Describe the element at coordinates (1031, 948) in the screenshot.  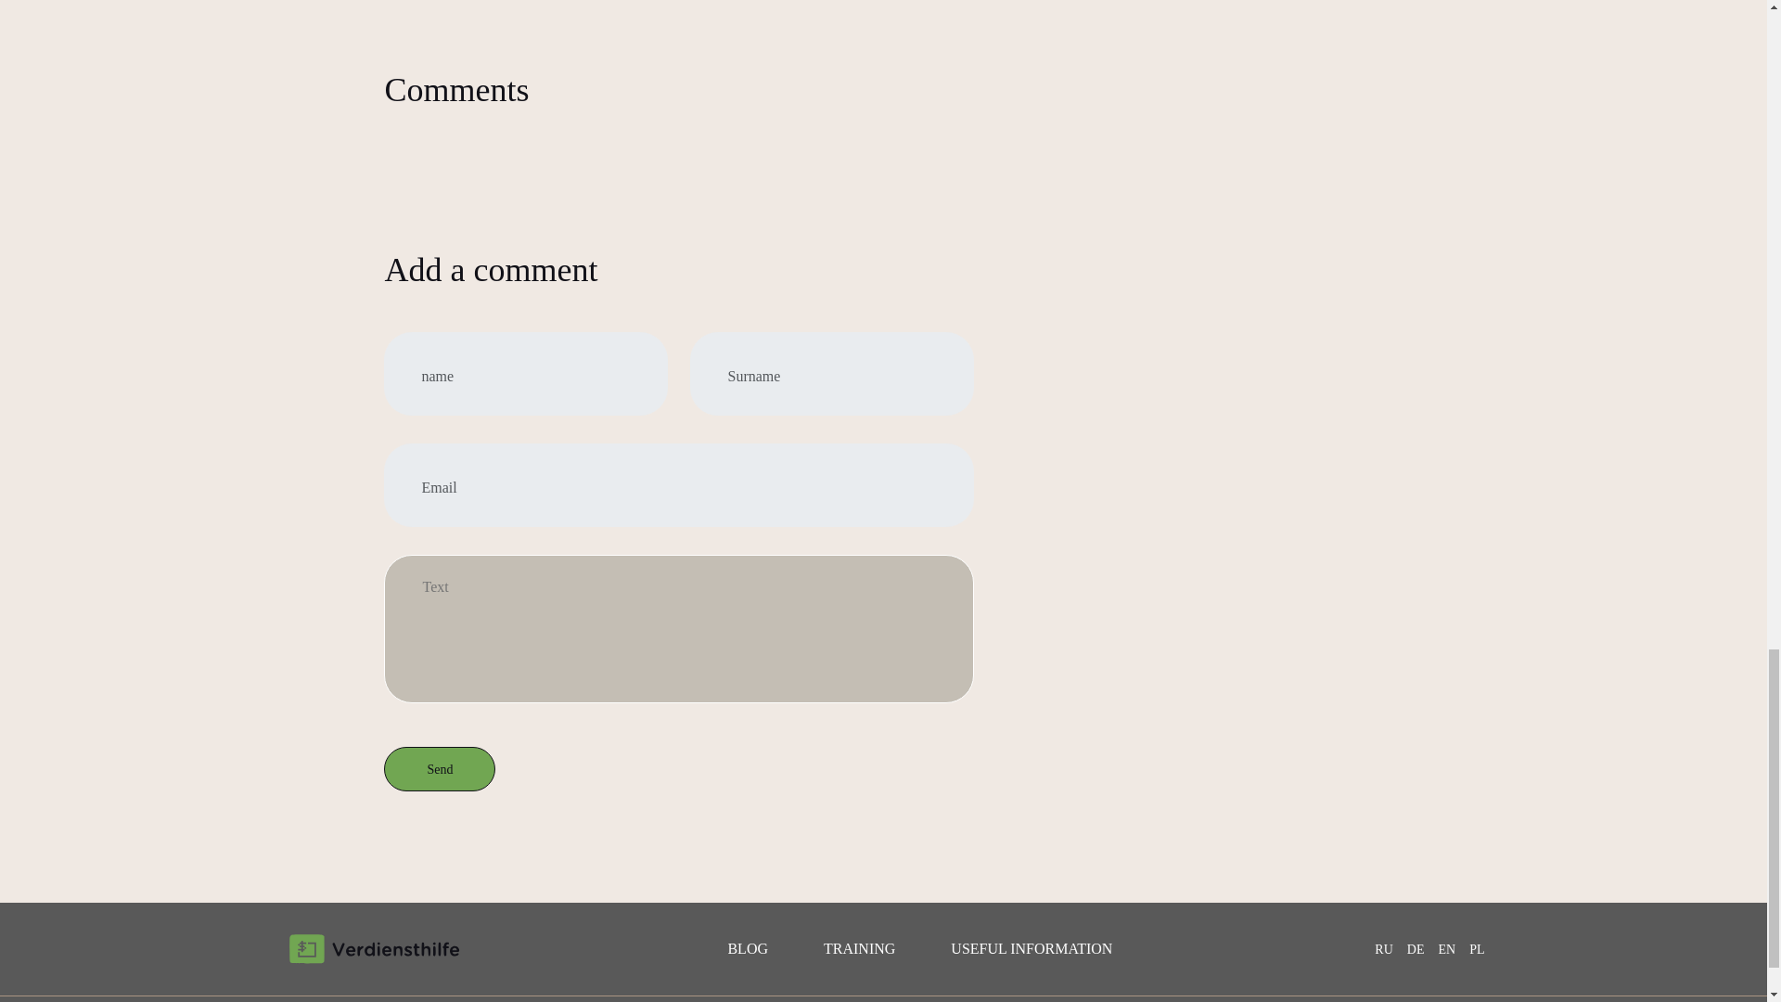
I see `USEFUL INFORMATION` at that location.